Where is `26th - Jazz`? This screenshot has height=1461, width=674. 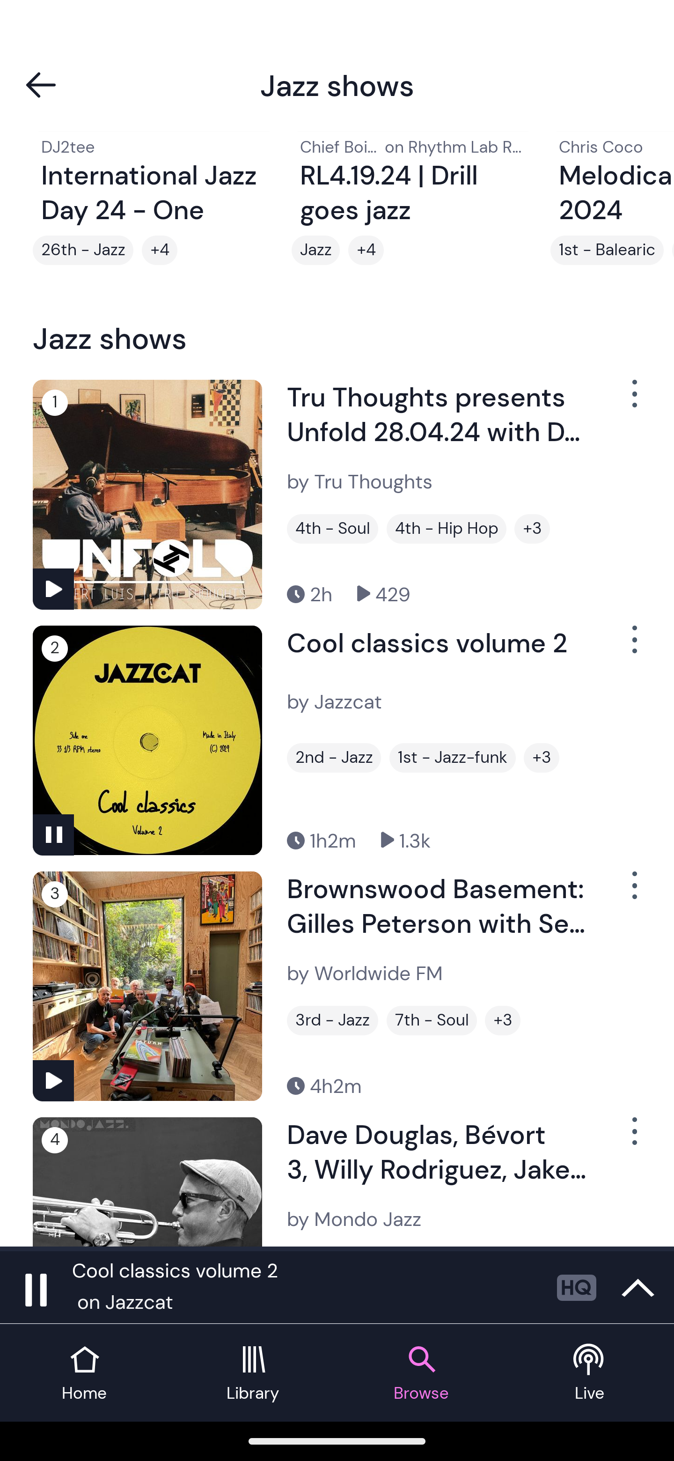 26th - Jazz is located at coordinates (83, 250).